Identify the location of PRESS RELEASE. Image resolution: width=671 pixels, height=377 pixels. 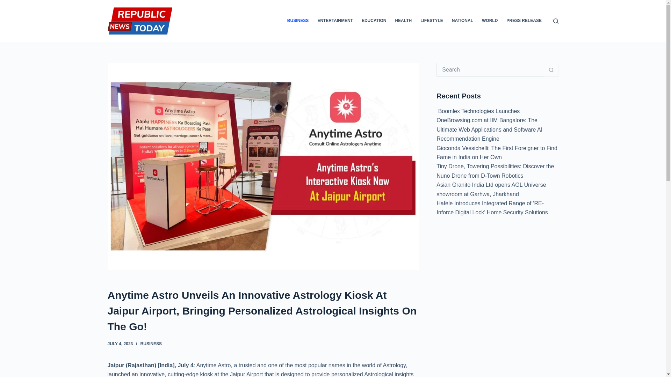
(524, 21).